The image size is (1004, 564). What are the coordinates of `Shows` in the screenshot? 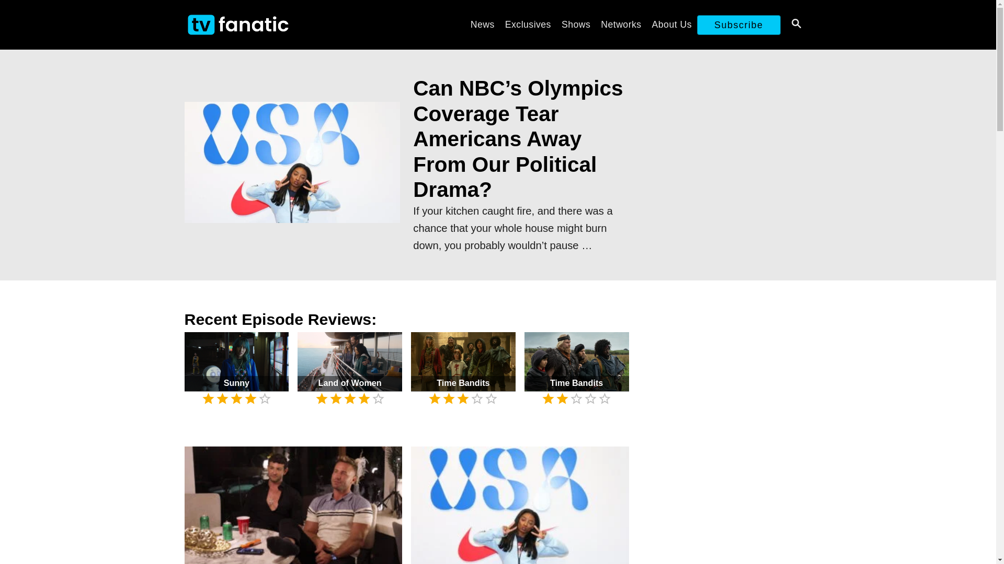 It's located at (575, 24).